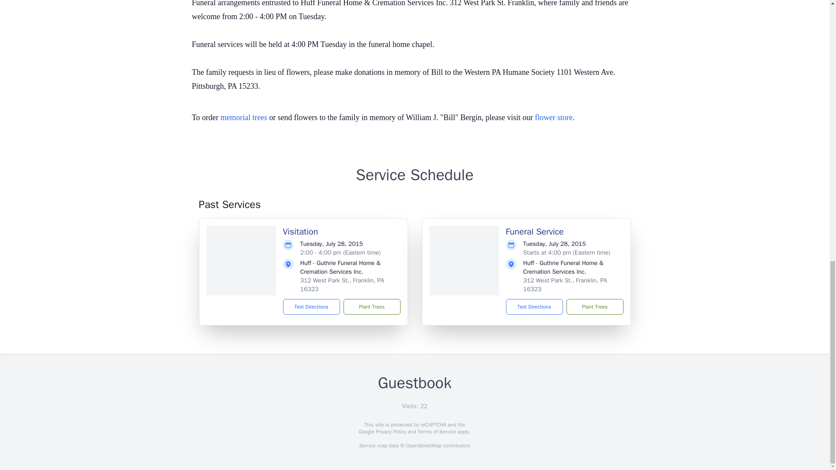 Image resolution: width=836 pixels, height=470 pixels. What do you see at coordinates (423, 446) in the screenshot?
I see `OpenStreetMap` at bounding box center [423, 446].